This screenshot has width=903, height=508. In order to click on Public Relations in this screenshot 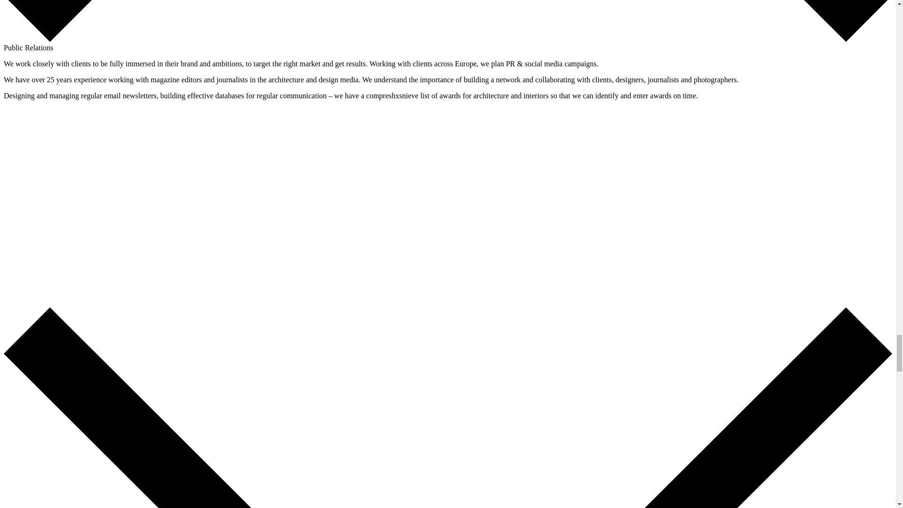, I will do `click(28, 48)`.